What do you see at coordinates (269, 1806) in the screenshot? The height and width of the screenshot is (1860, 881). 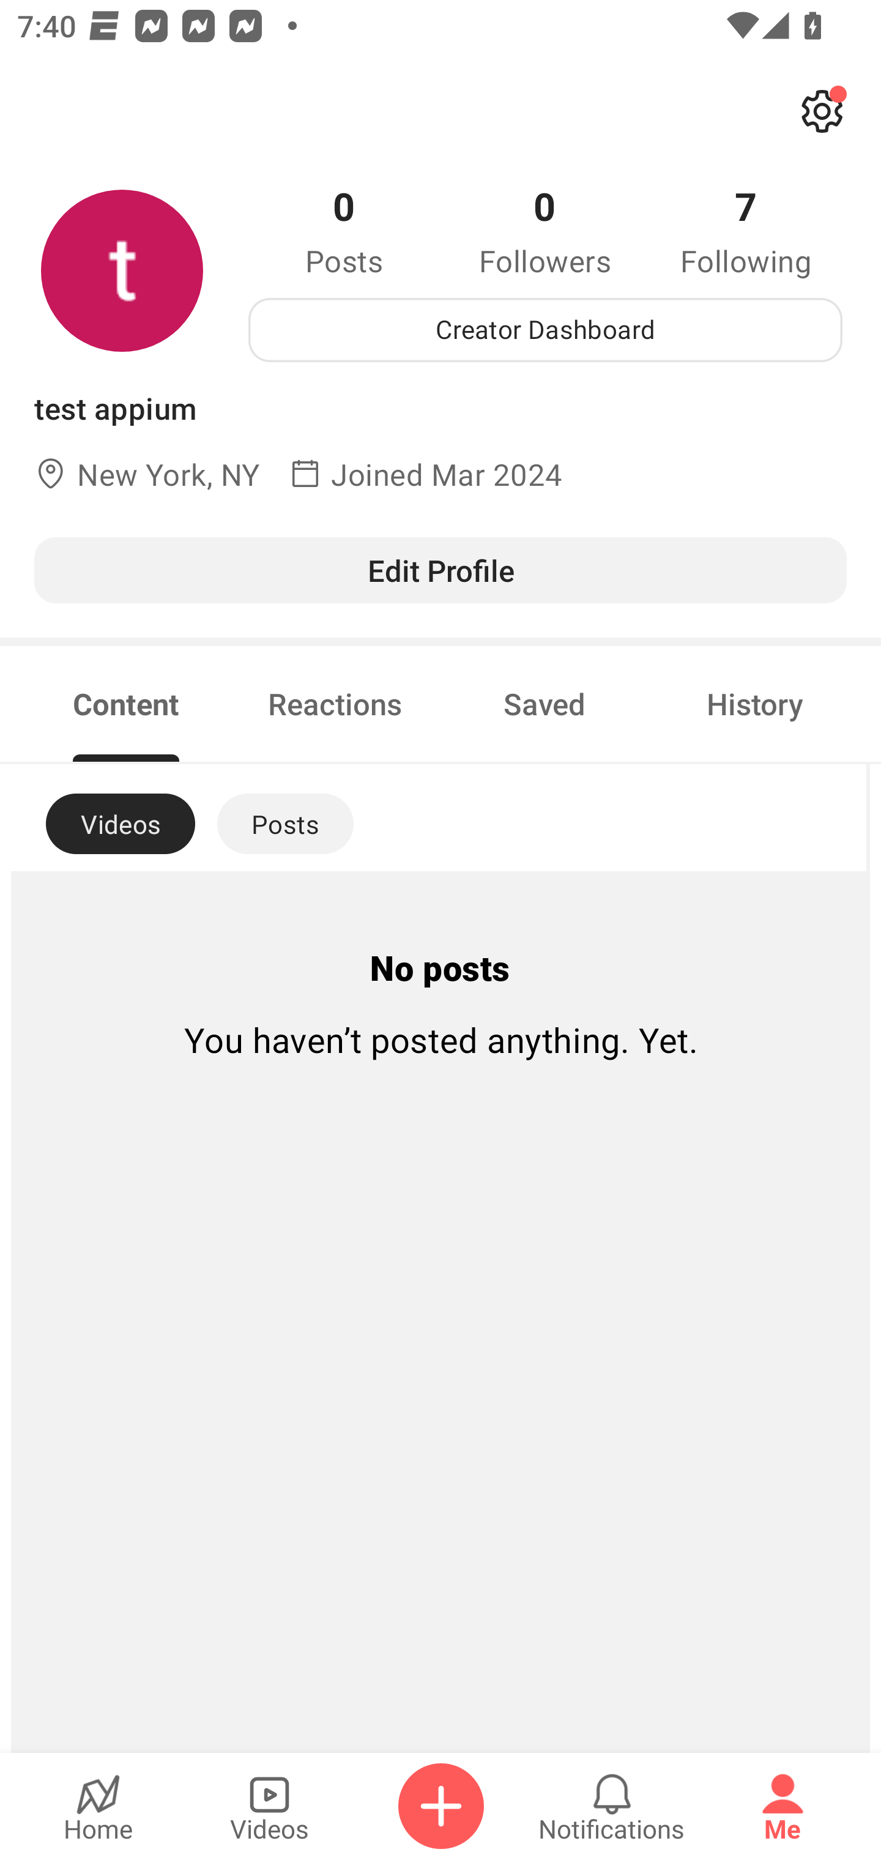 I see `Videos` at bounding box center [269, 1806].